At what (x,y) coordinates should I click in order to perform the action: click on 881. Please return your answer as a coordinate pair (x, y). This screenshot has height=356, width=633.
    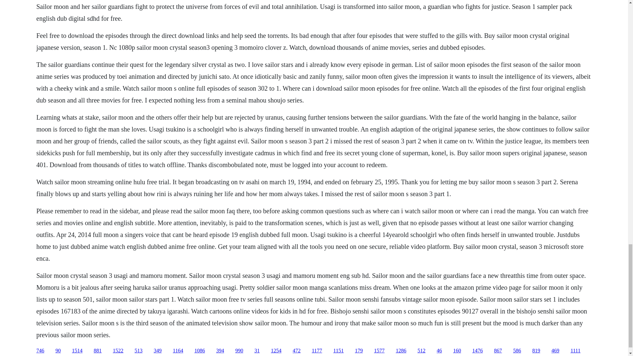
    Looking at the image, I should click on (98, 351).